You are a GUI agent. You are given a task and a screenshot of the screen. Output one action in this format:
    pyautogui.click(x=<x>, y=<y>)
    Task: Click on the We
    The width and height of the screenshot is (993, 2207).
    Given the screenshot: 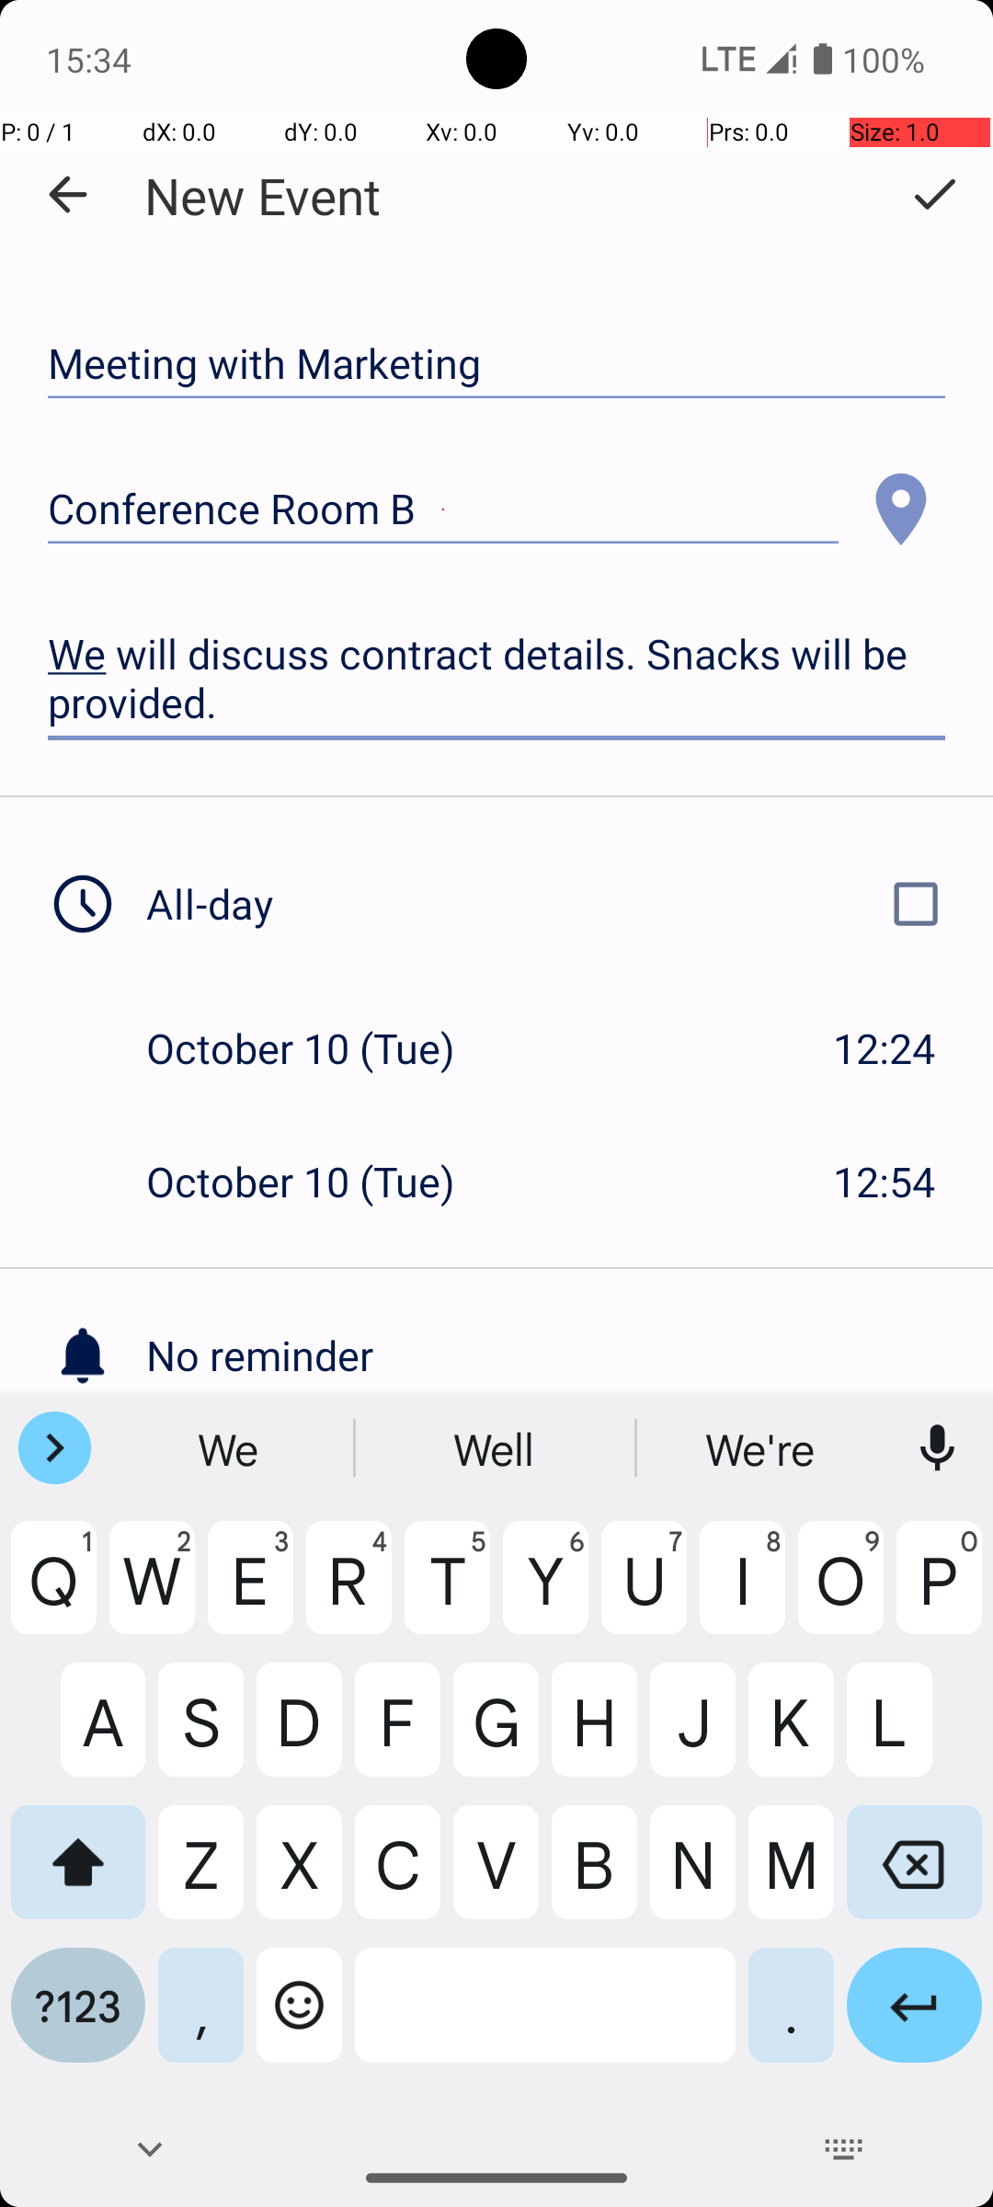 What is the action you would take?
    pyautogui.click(x=231, y=1448)
    